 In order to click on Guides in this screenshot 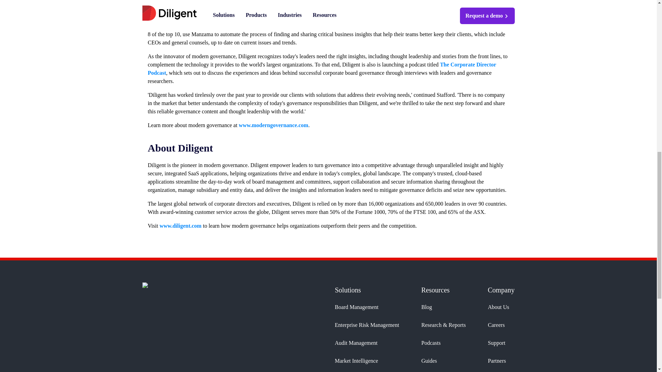, I will do `click(443, 361)`.